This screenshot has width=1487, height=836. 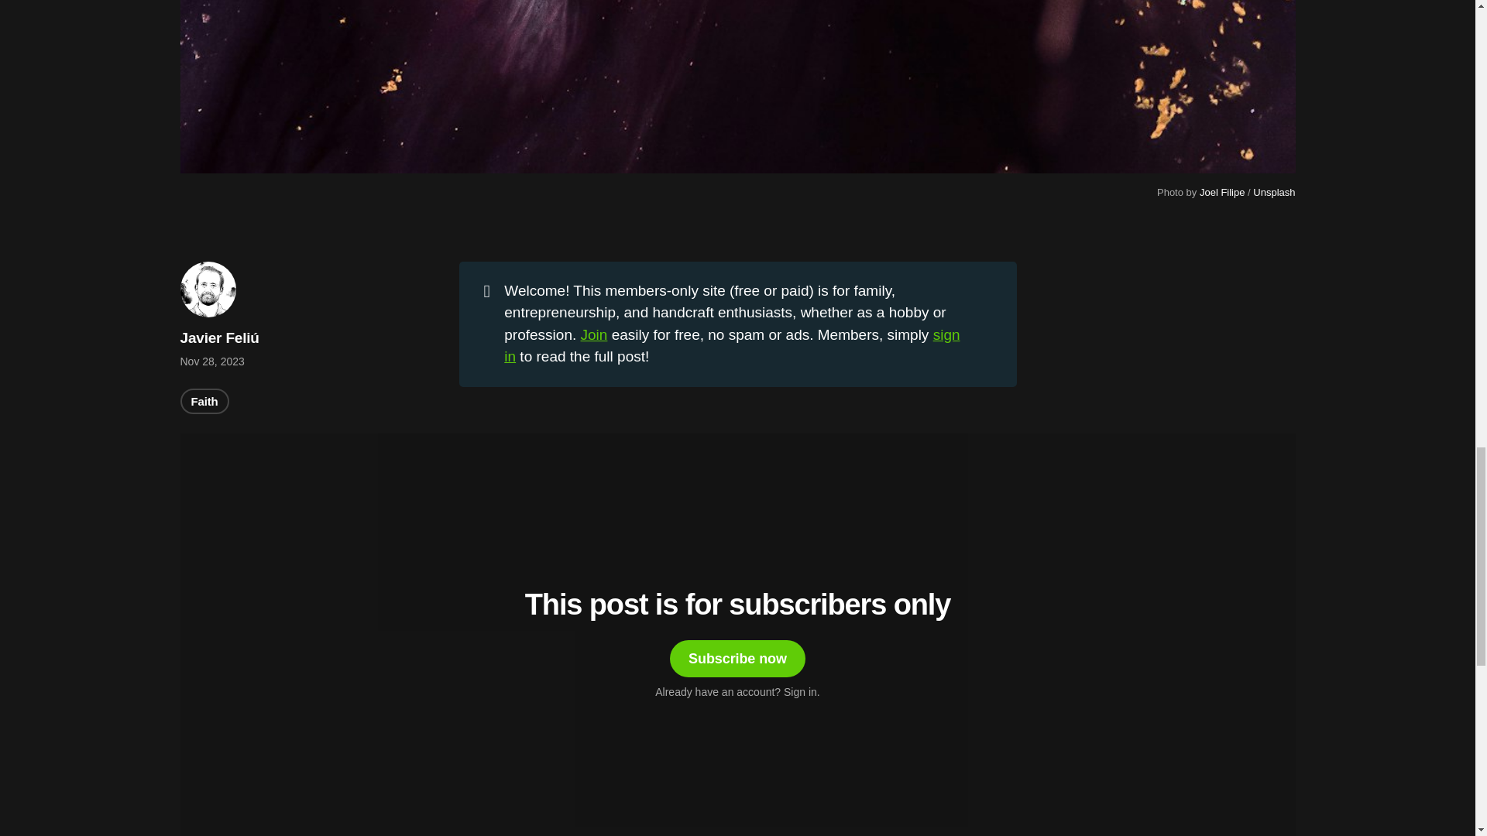 What do you see at coordinates (1274, 192) in the screenshot?
I see `Unsplash` at bounding box center [1274, 192].